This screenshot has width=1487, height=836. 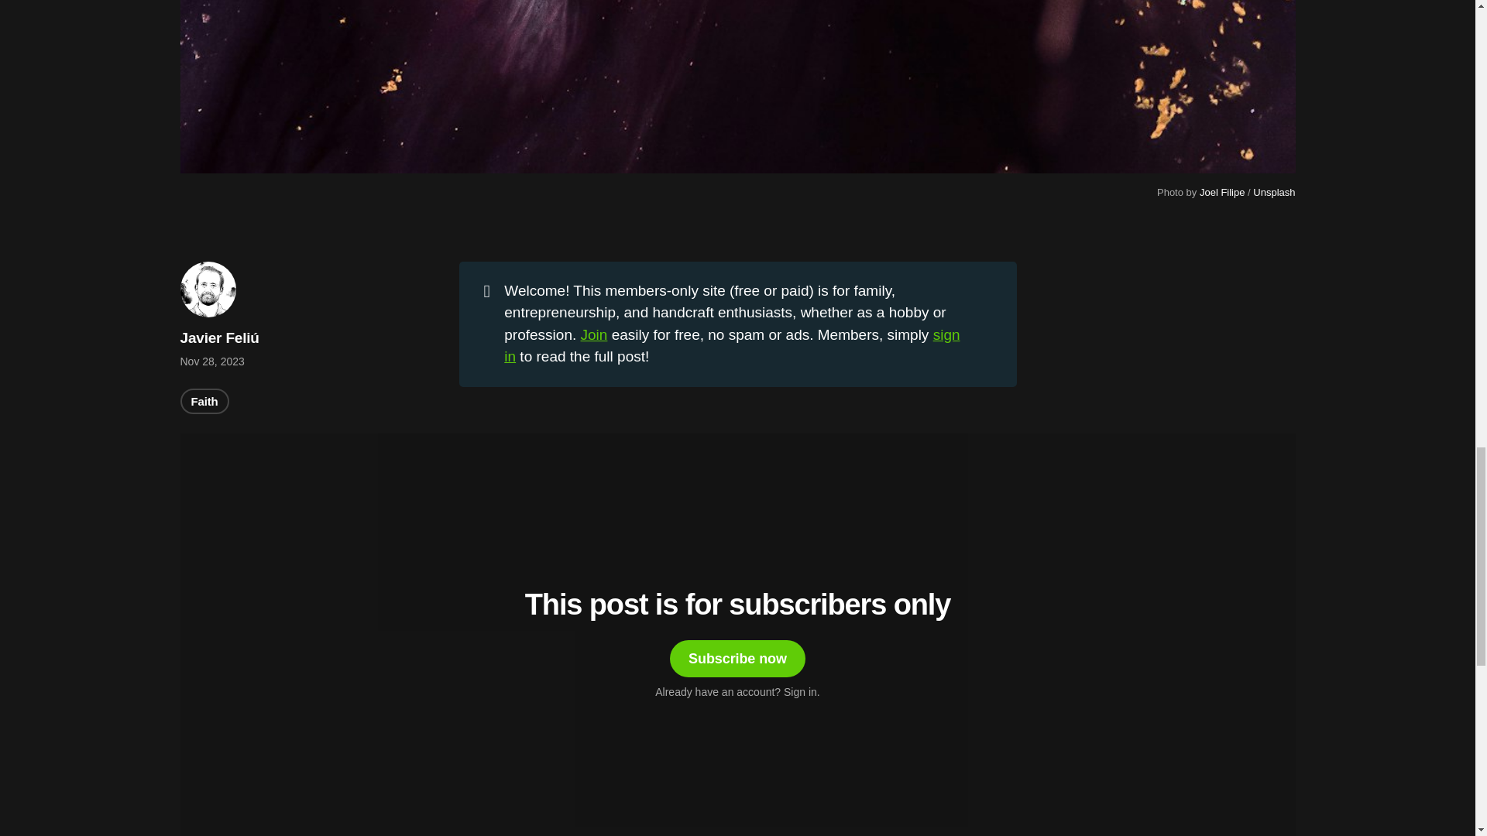 What do you see at coordinates (1274, 192) in the screenshot?
I see `Unsplash` at bounding box center [1274, 192].